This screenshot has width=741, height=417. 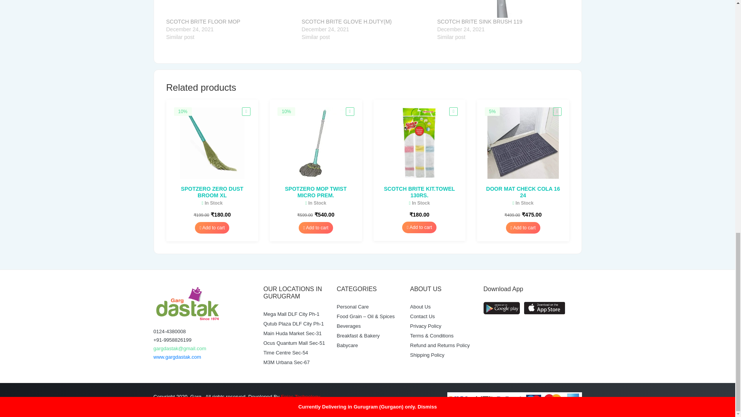 I want to click on SCOTCH BRITE SINK BRUSH 119, so click(x=479, y=21).